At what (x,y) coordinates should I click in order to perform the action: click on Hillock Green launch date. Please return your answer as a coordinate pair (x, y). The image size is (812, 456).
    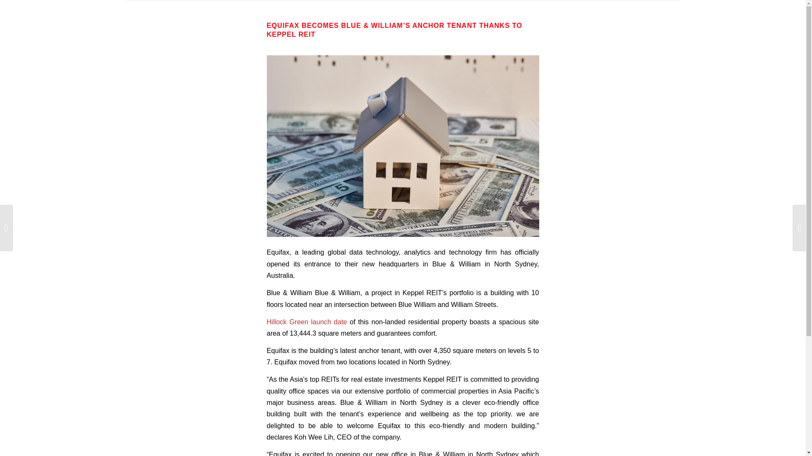
    Looking at the image, I should click on (306, 322).